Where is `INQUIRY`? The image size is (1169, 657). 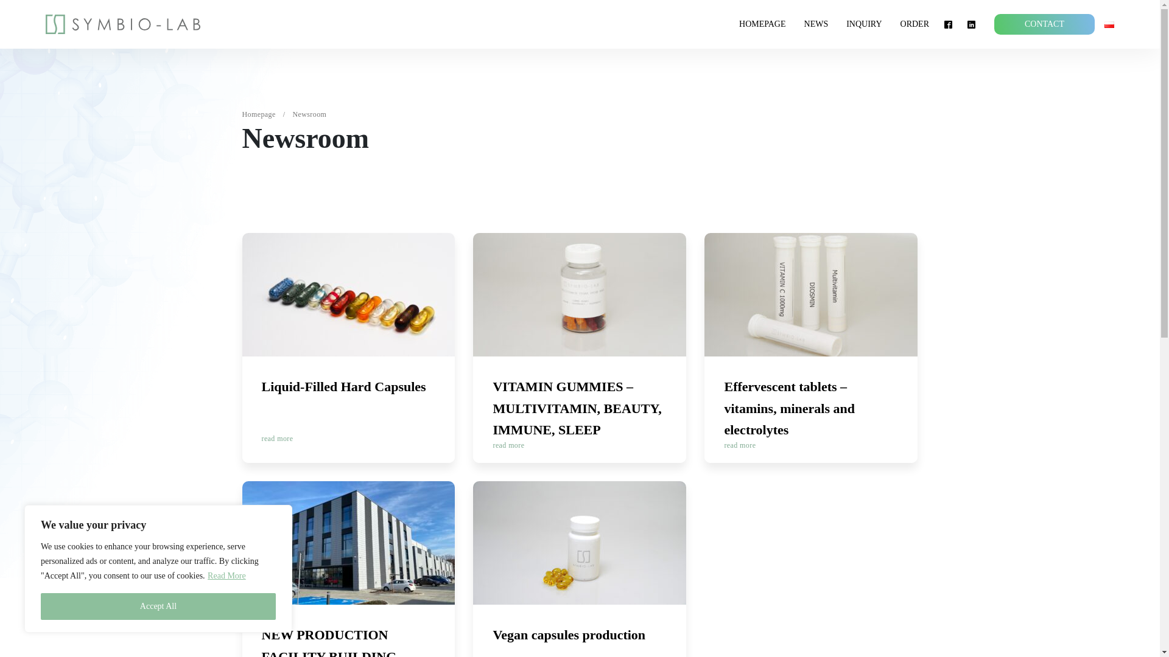
INQUIRY is located at coordinates (259, 114).